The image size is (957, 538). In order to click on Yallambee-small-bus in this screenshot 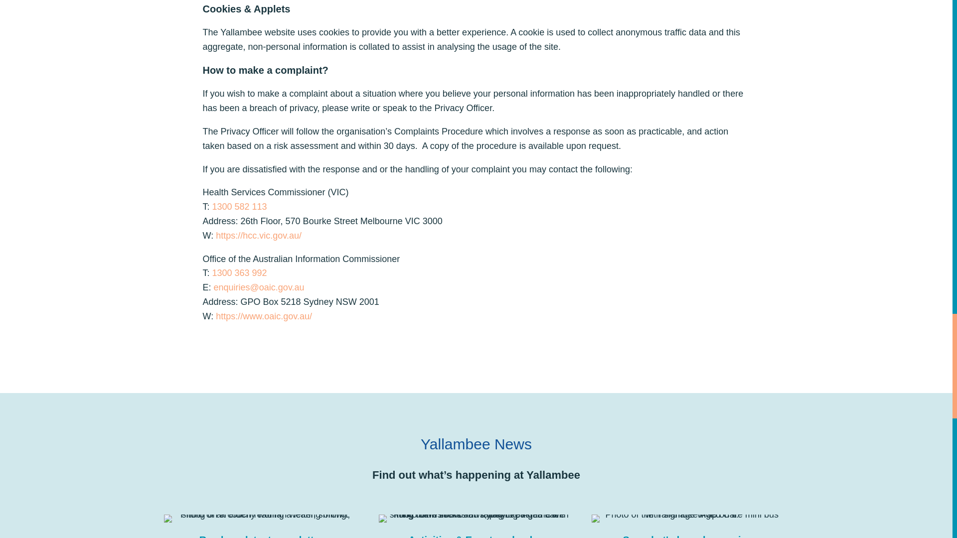, I will do `click(688, 518)`.